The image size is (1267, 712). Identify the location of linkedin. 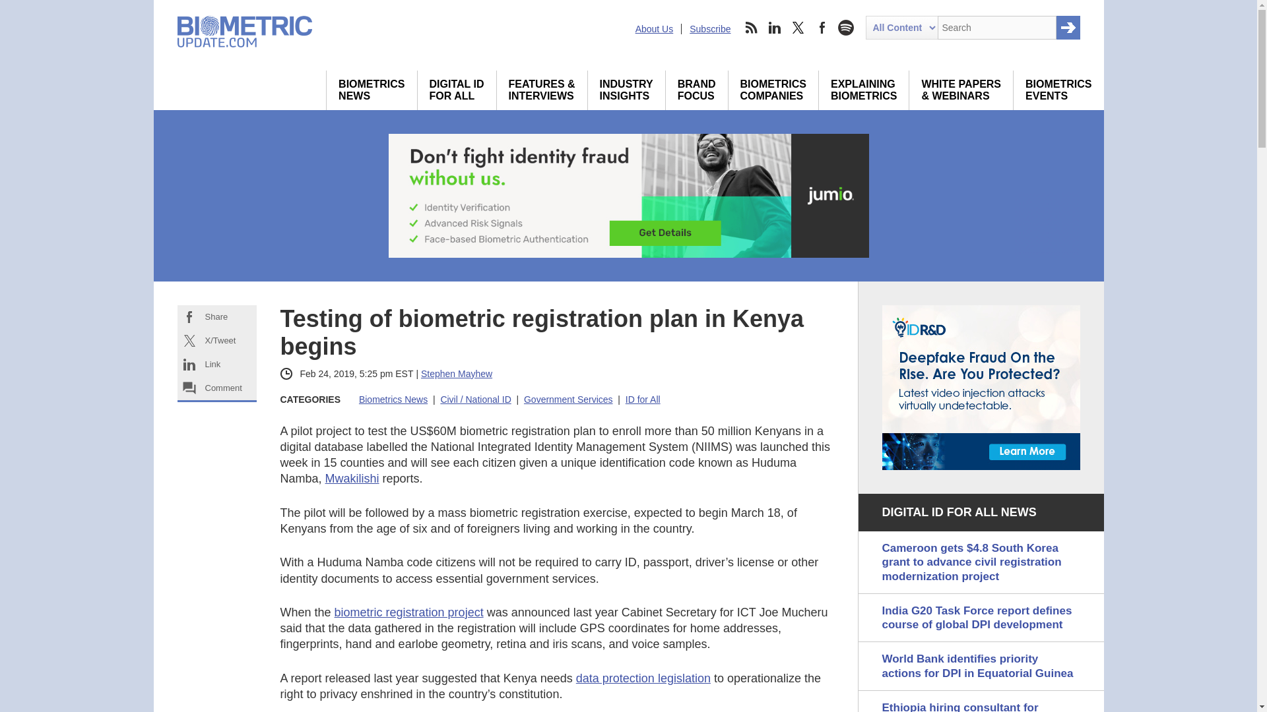
(775, 28).